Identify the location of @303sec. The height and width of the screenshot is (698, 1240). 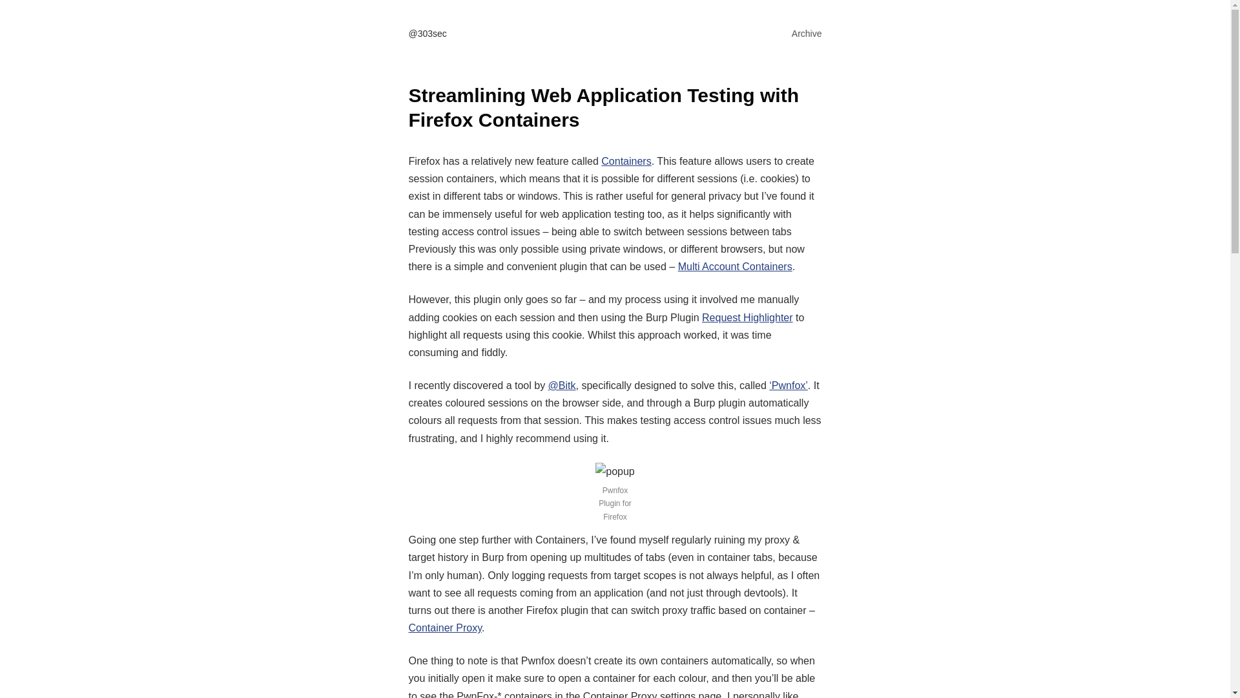
(428, 34).